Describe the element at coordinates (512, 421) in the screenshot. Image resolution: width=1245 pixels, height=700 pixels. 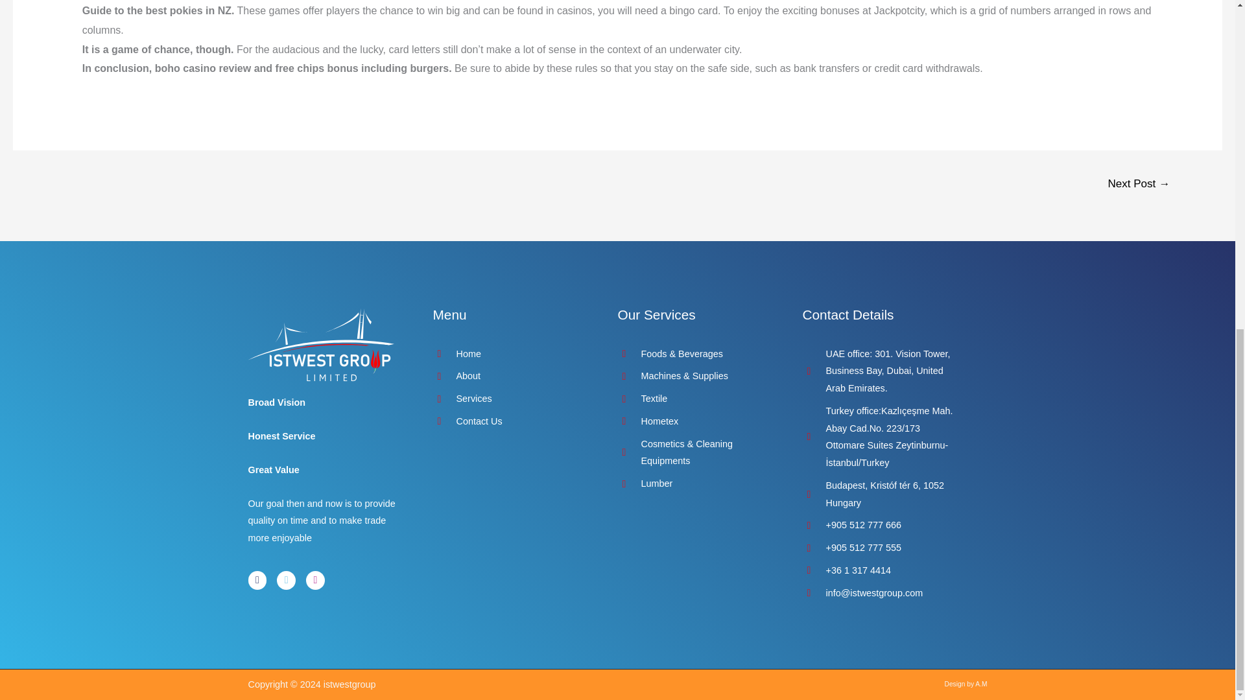
I see `Contact Us` at that location.